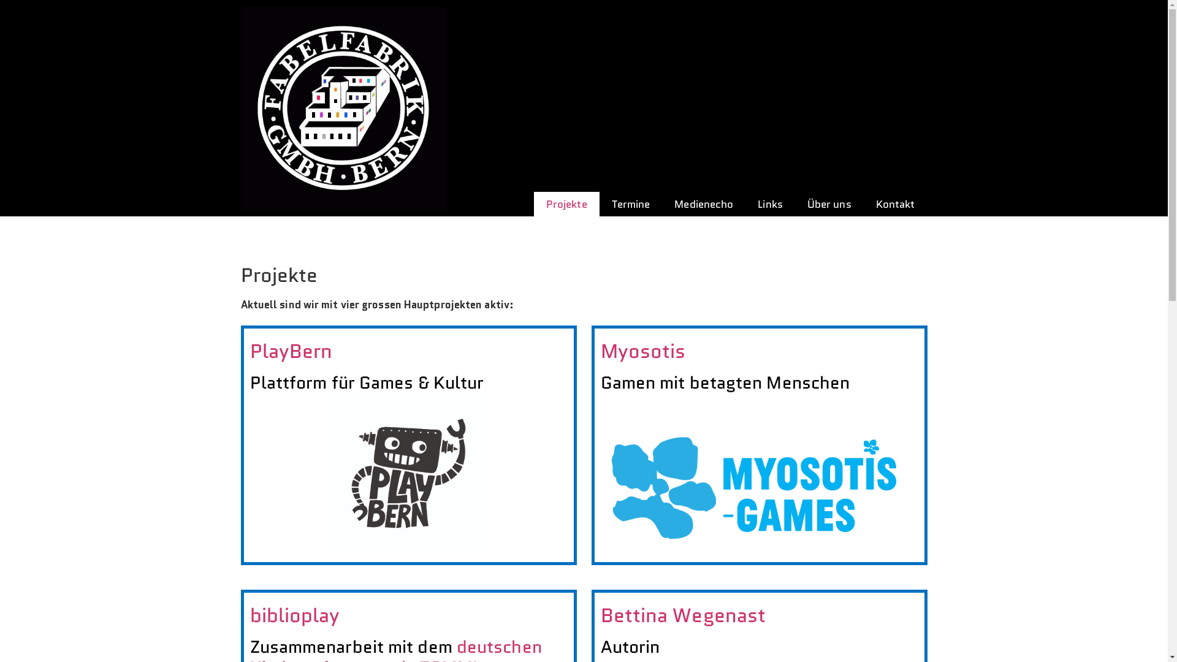 Image resolution: width=1177 pixels, height=662 pixels. What do you see at coordinates (566, 204) in the screenshot?
I see `Projekte` at bounding box center [566, 204].